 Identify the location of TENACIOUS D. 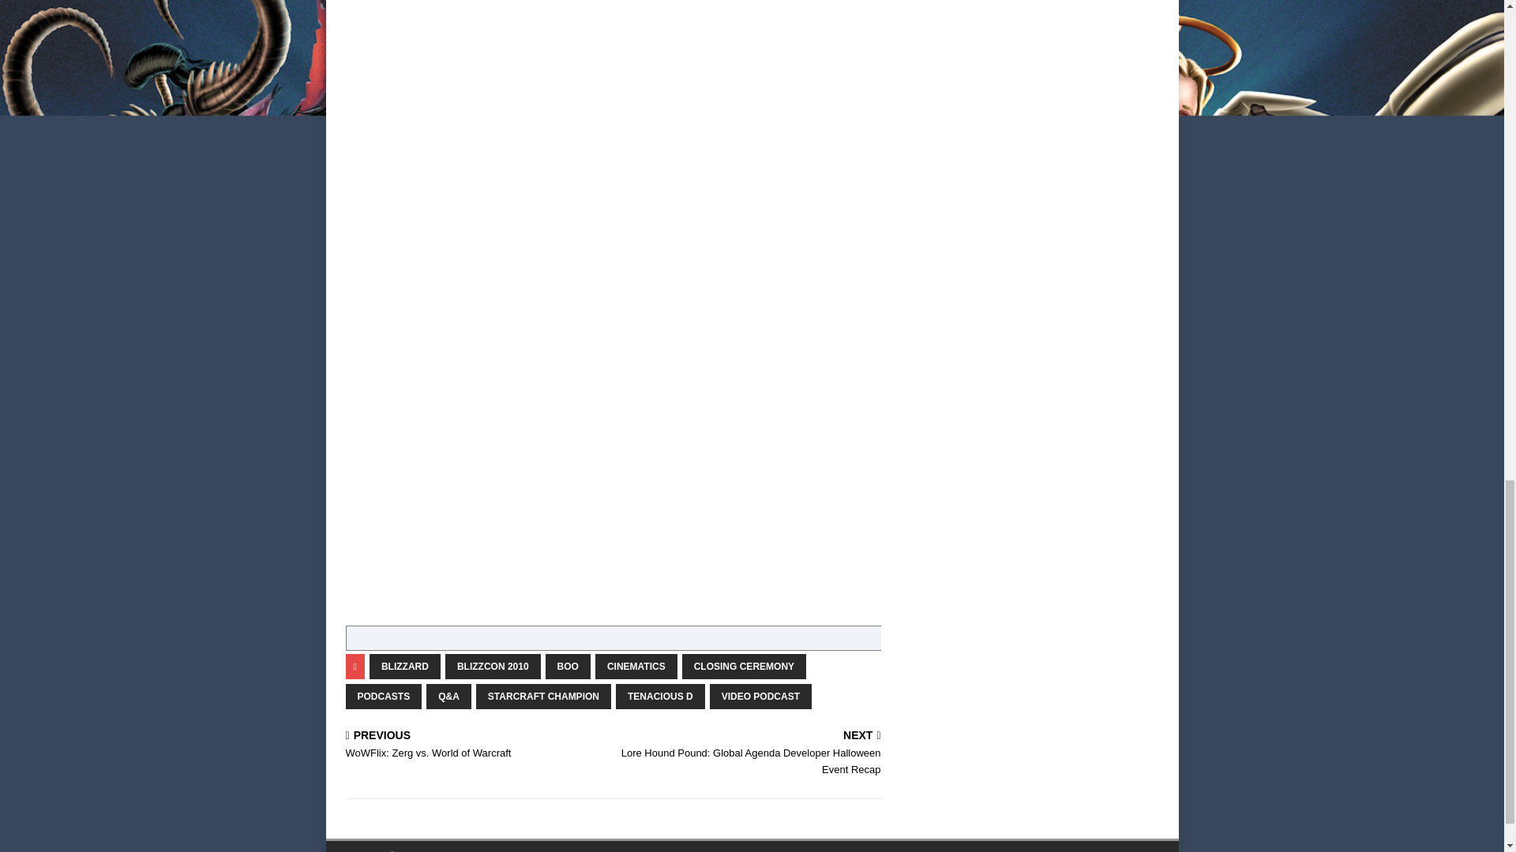
(760, 696).